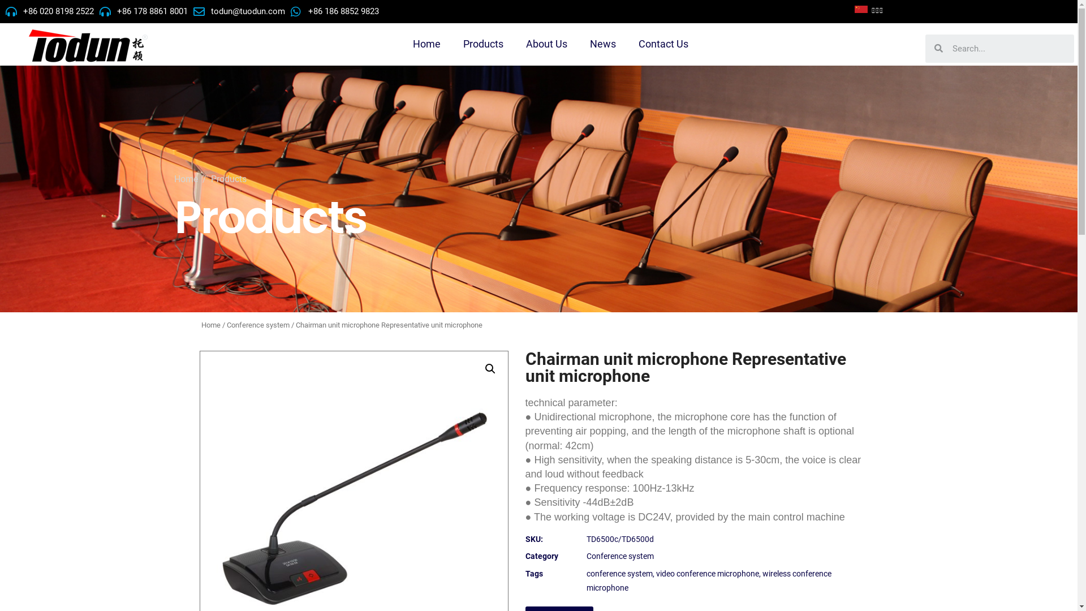  I want to click on News, so click(603, 44).